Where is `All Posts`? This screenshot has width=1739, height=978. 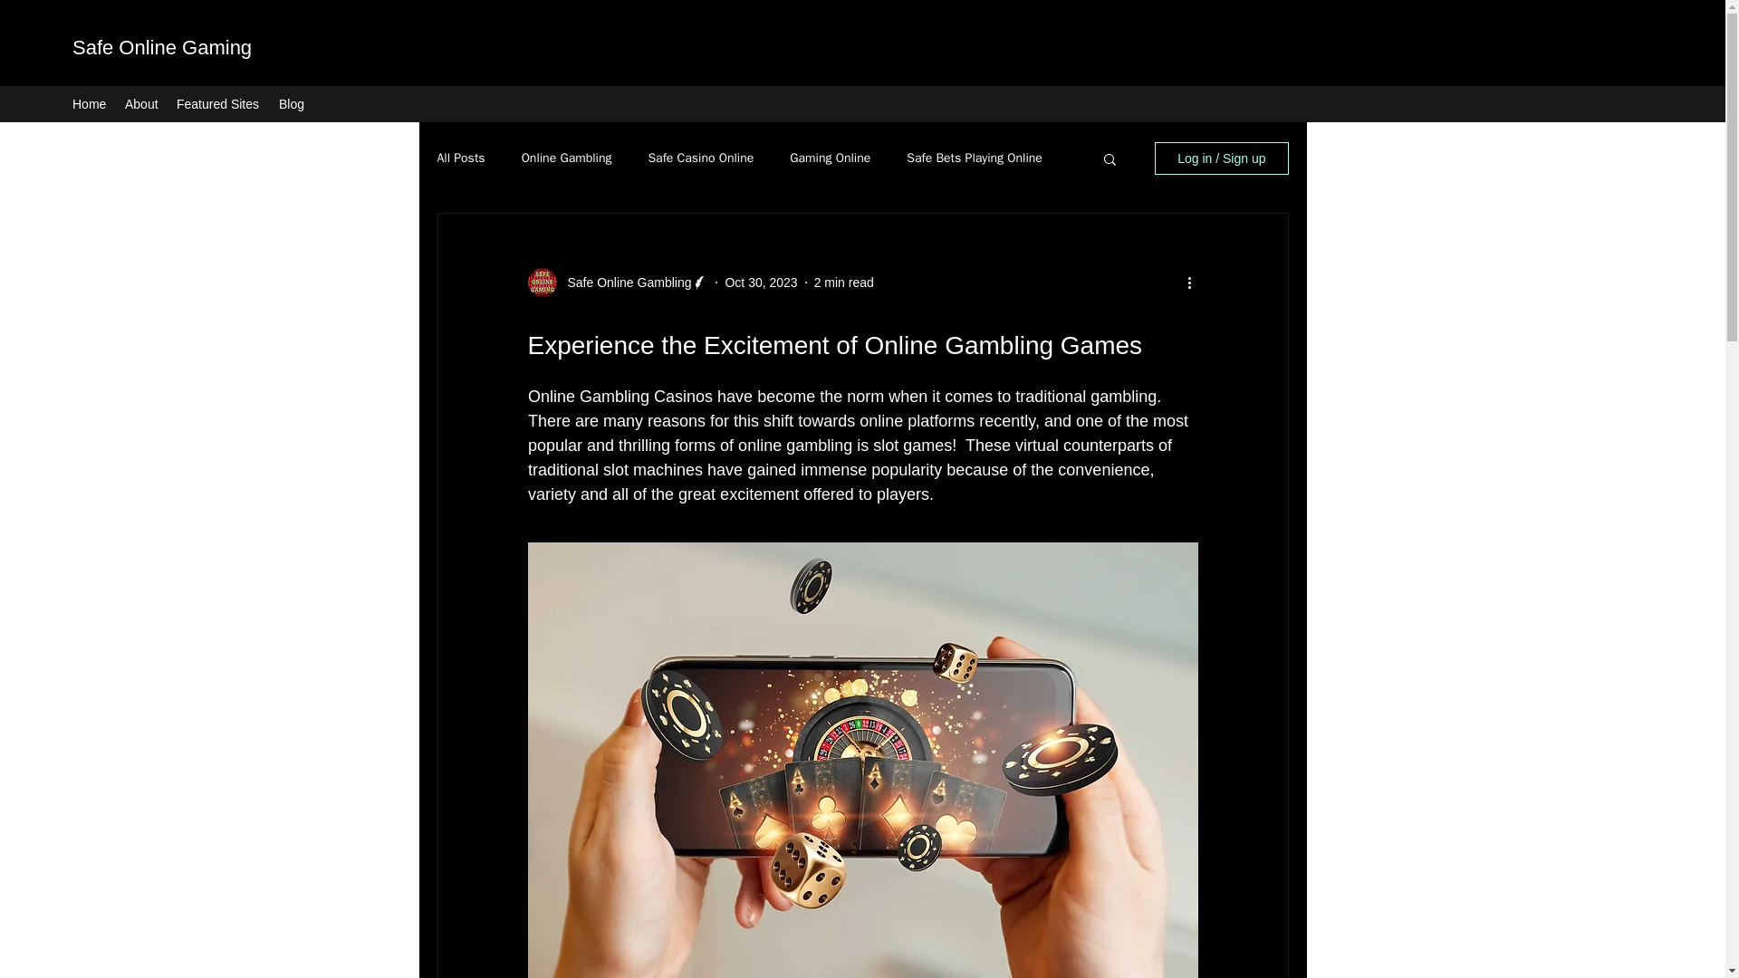
All Posts is located at coordinates (460, 158).